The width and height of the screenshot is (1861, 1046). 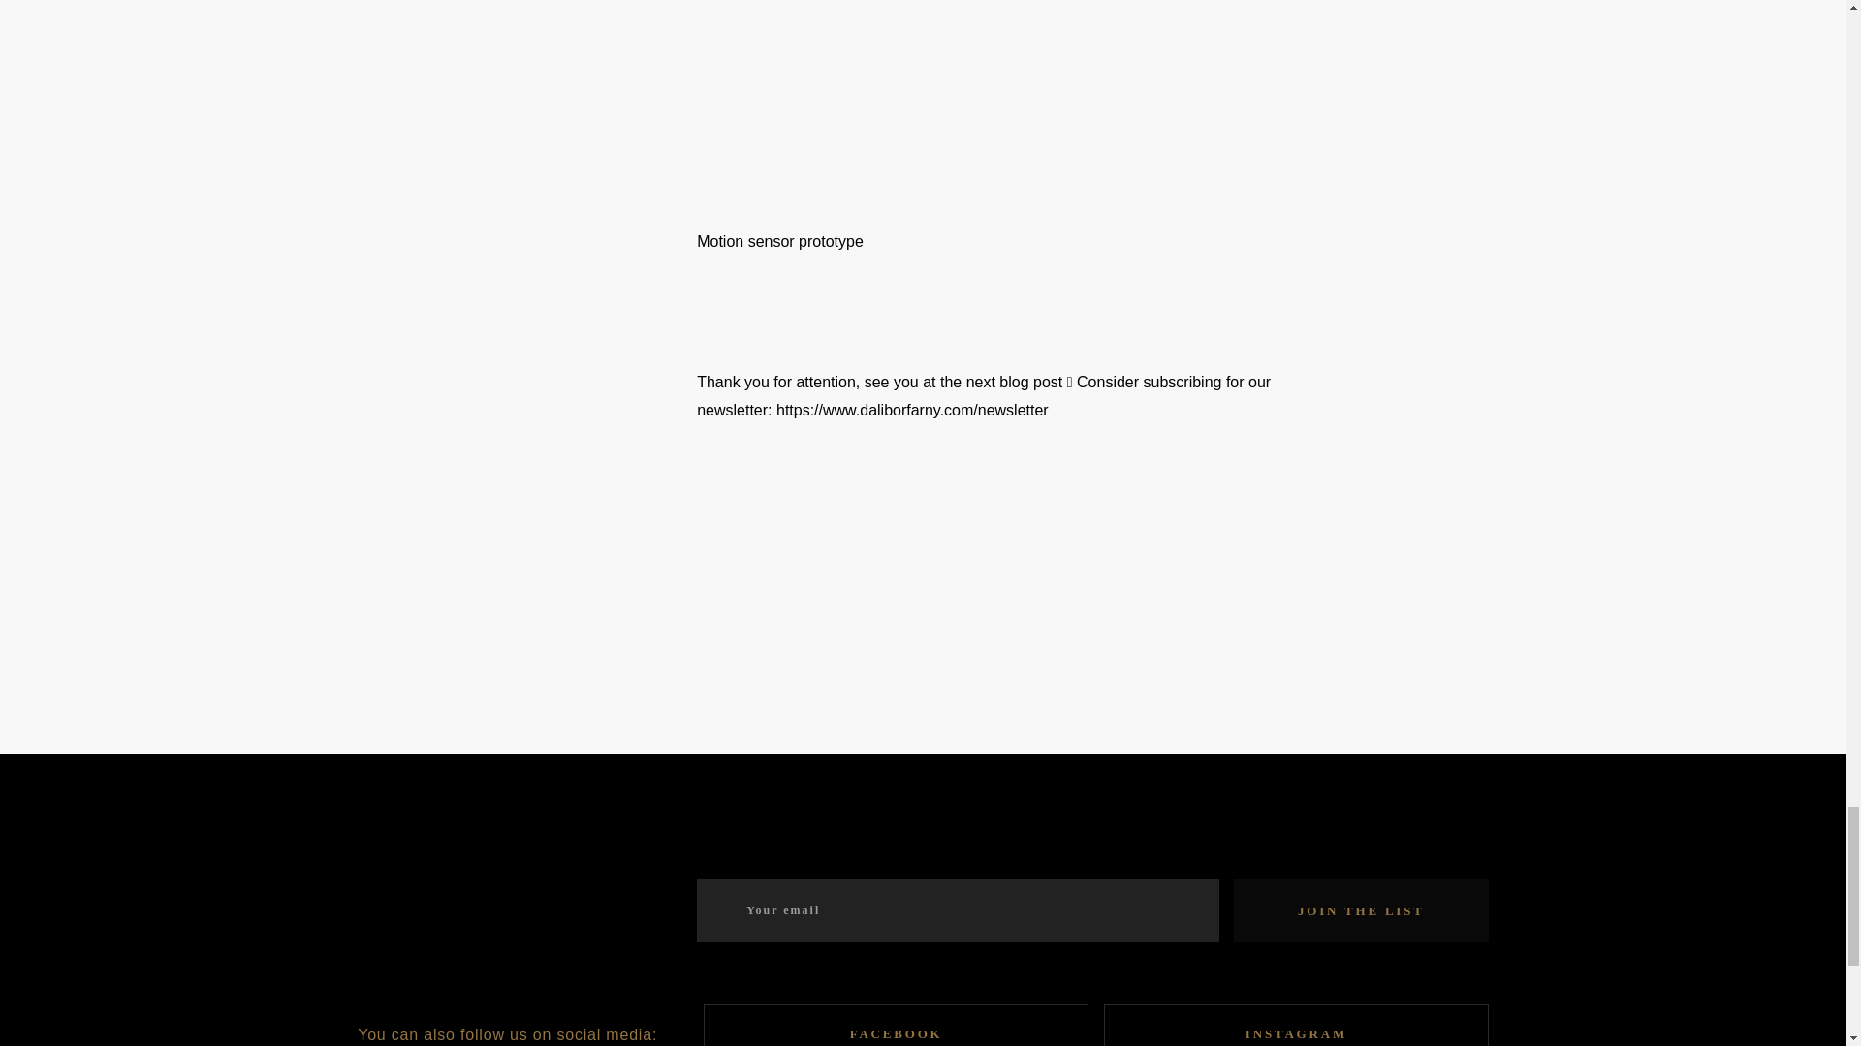 What do you see at coordinates (1361, 910) in the screenshot?
I see `Join the list` at bounding box center [1361, 910].